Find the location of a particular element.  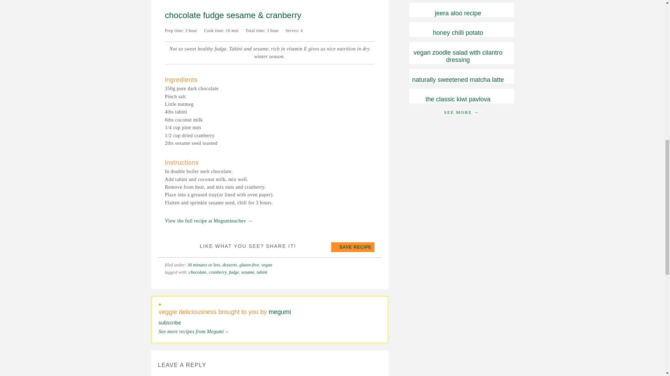

Honey chilli potato is located at coordinates (458, 33).